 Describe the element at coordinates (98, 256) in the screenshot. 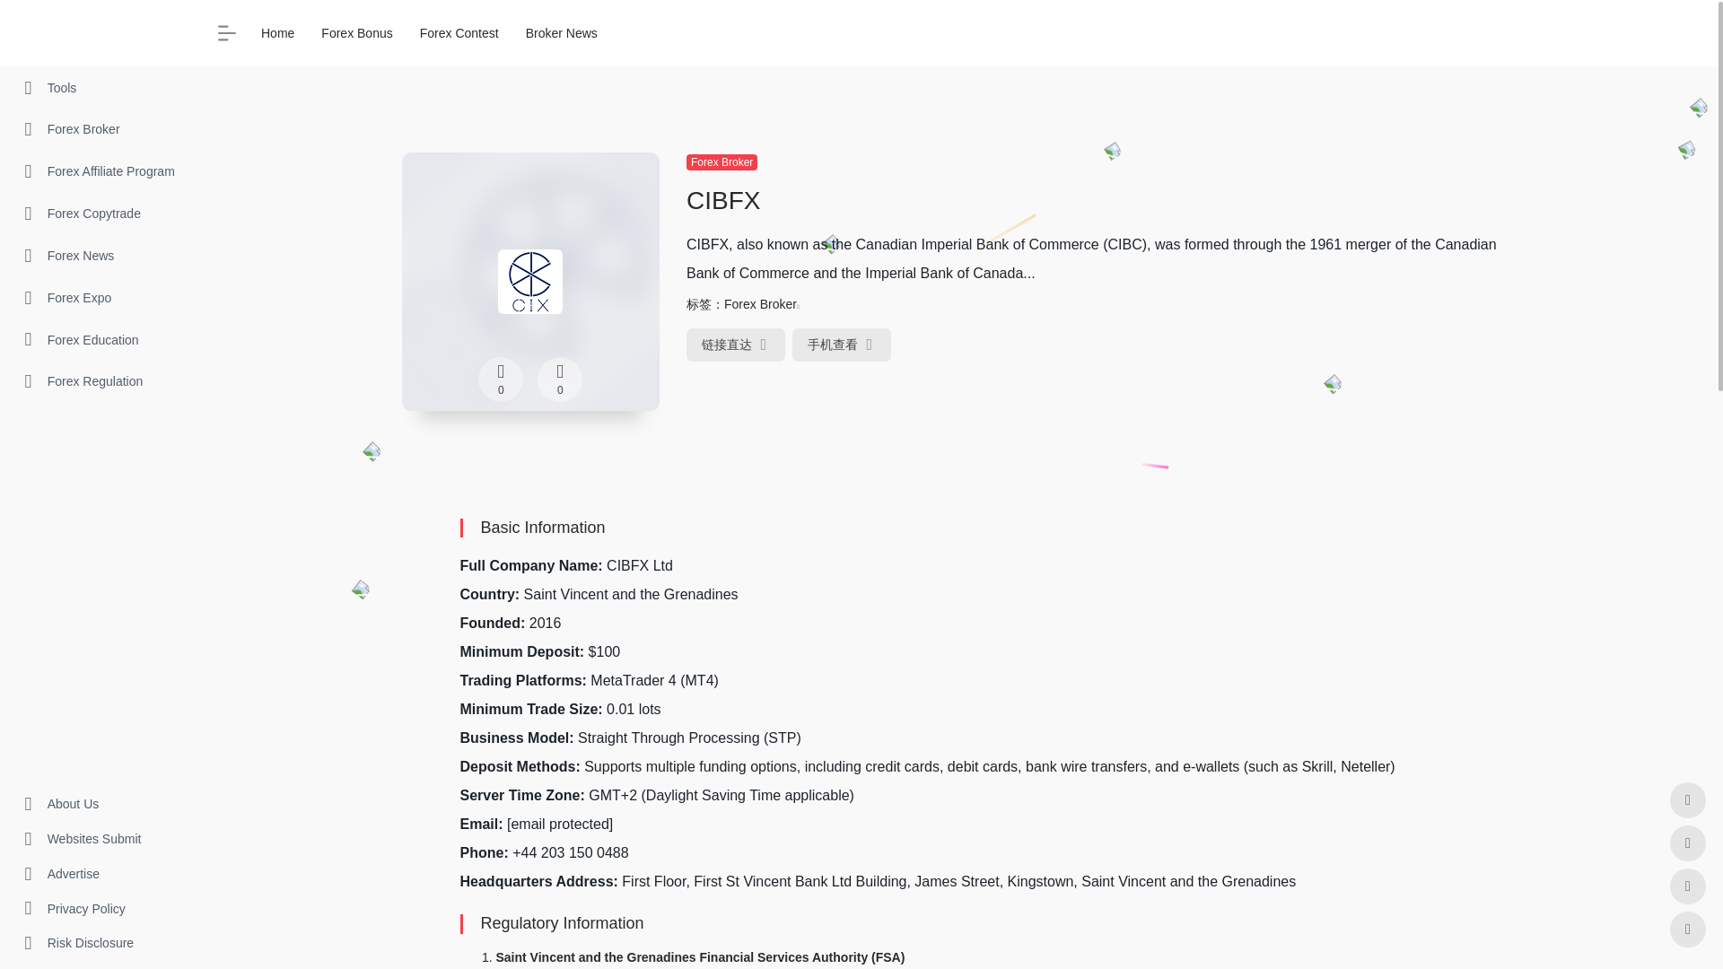

I see `Forex News` at that location.